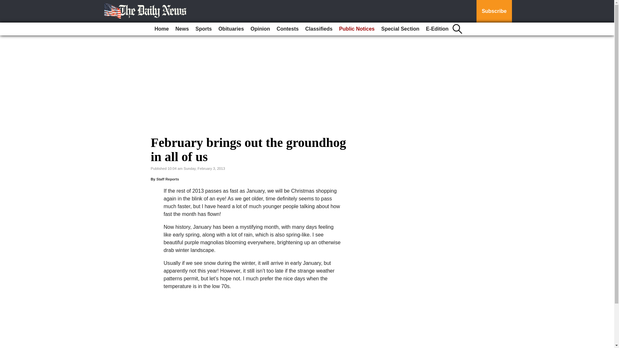  I want to click on Staff Reports, so click(168, 179).